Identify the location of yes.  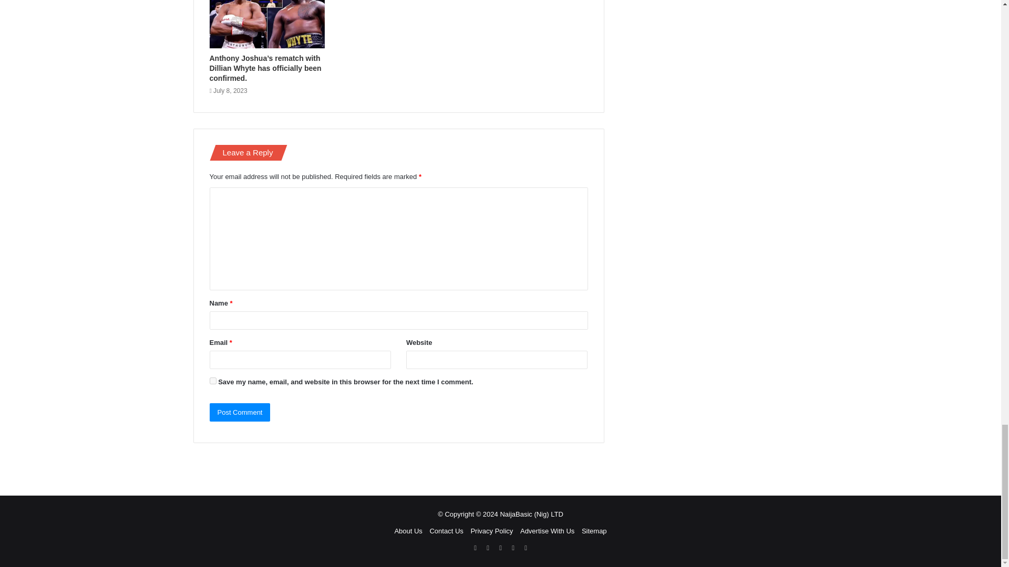
(212, 381).